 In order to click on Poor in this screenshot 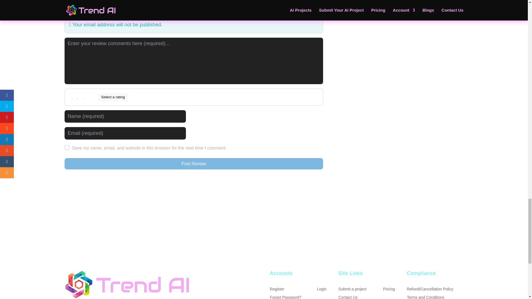, I will do `click(78, 97)`.